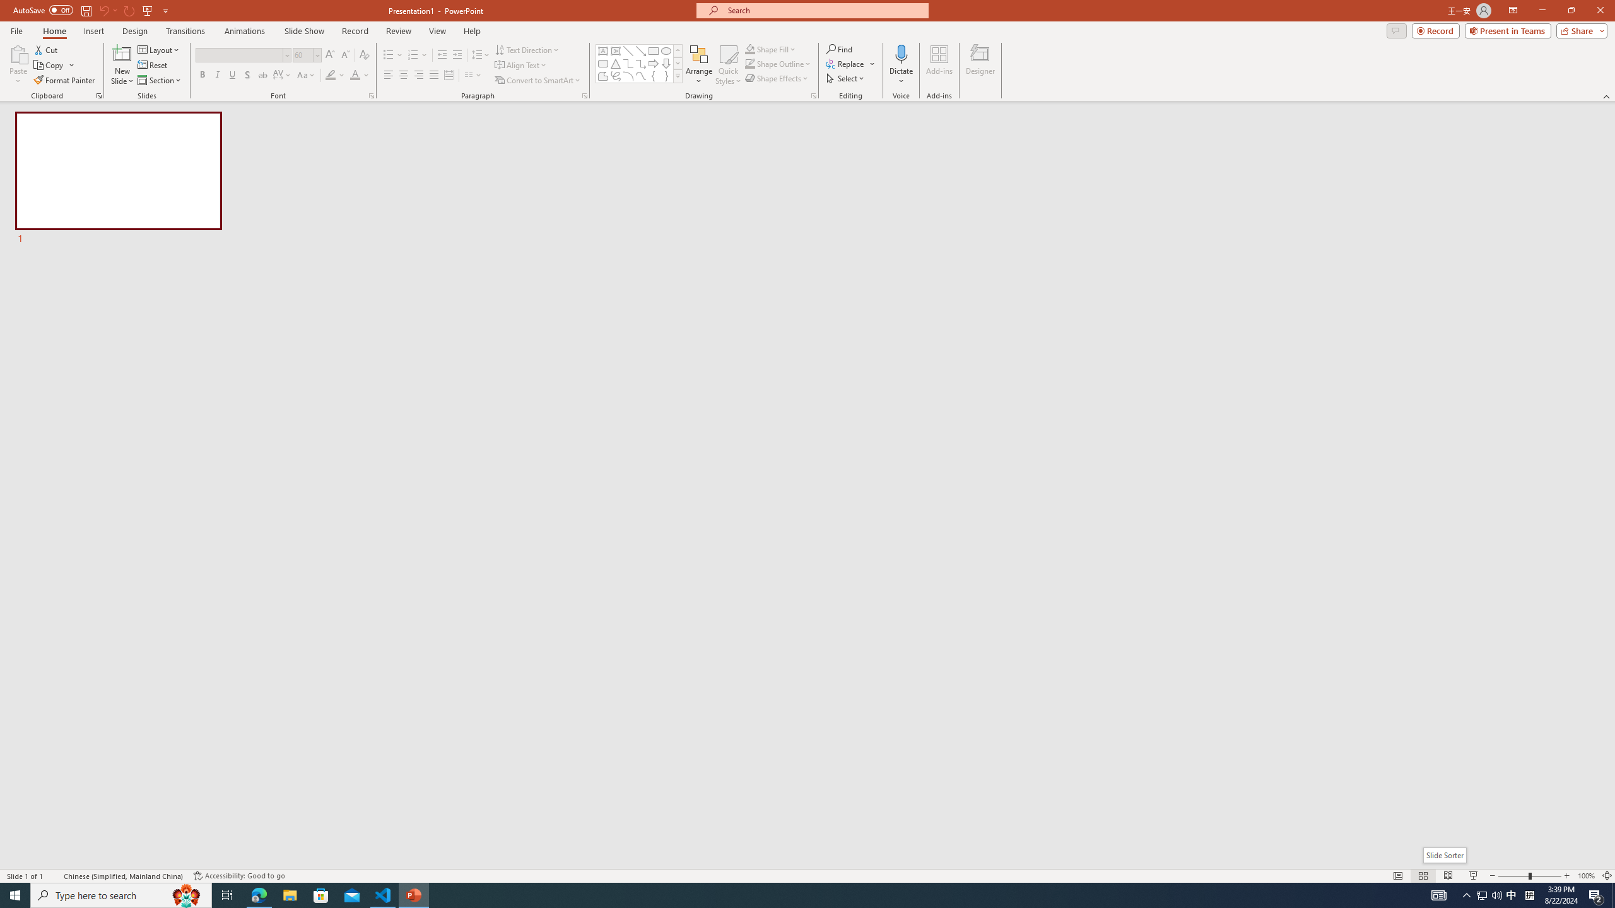  I want to click on Curve, so click(641, 76).